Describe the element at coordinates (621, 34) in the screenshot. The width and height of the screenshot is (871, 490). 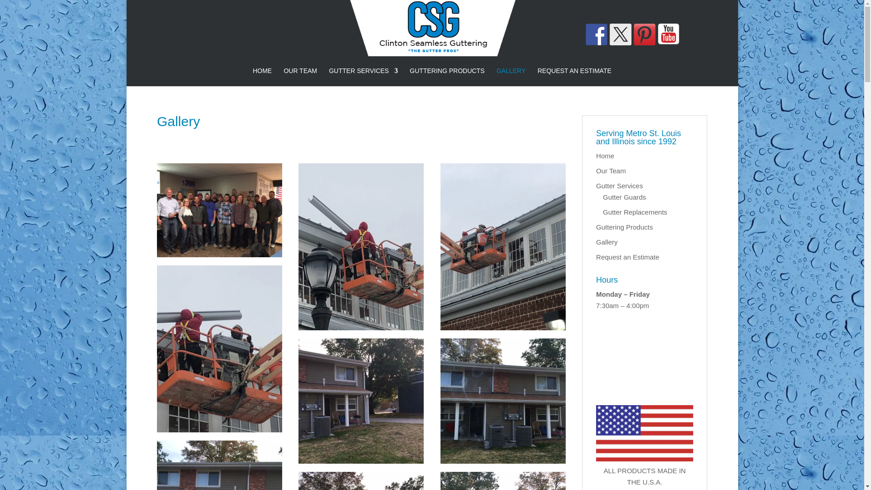
I see `Follow us on Twitter` at that location.